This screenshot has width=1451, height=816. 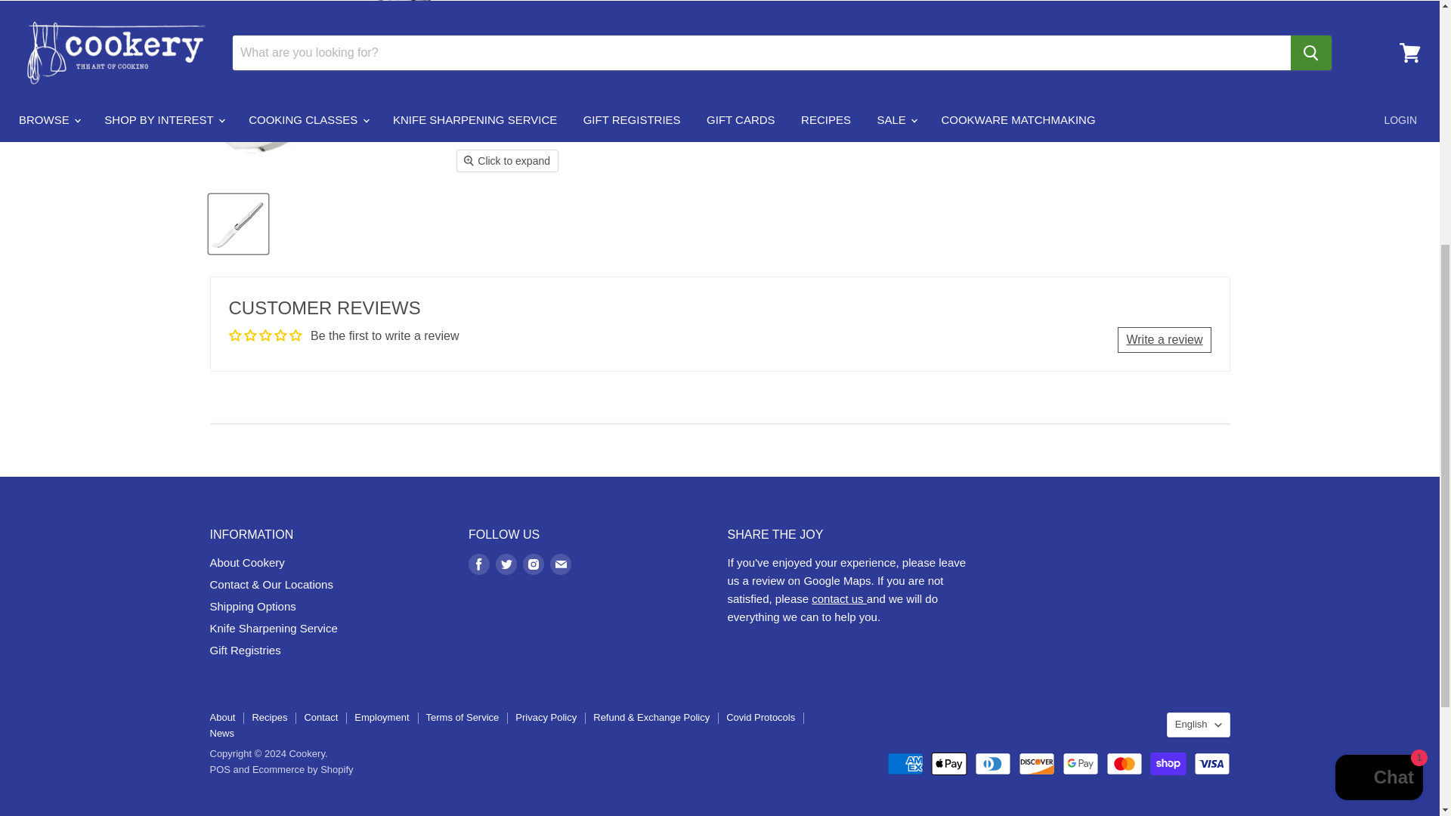 What do you see at coordinates (561, 564) in the screenshot?
I see `E-mail` at bounding box center [561, 564].